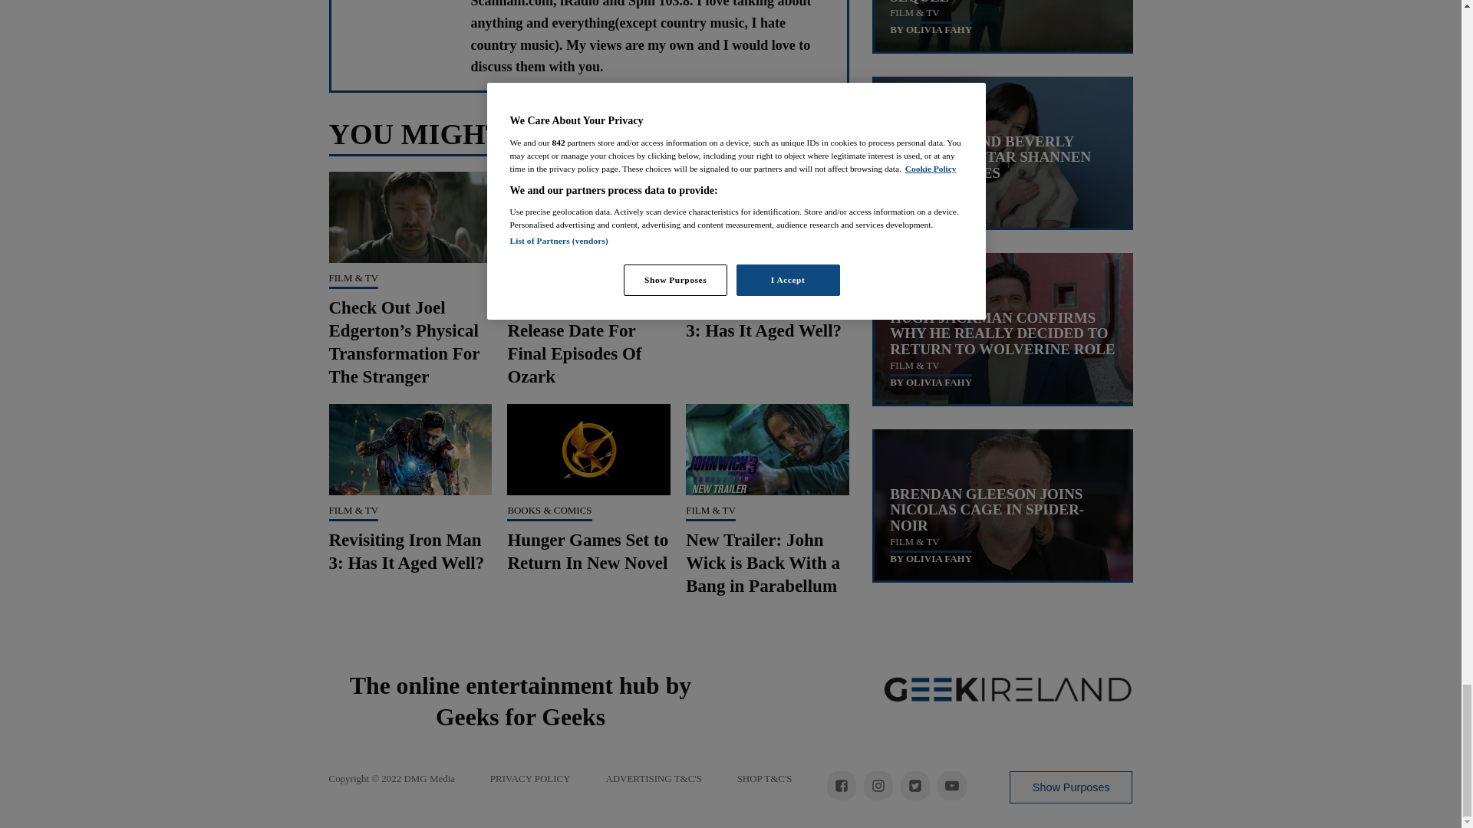  I want to click on Revisiting Iron Man 3: Has It Aged Well?, so click(407, 552).